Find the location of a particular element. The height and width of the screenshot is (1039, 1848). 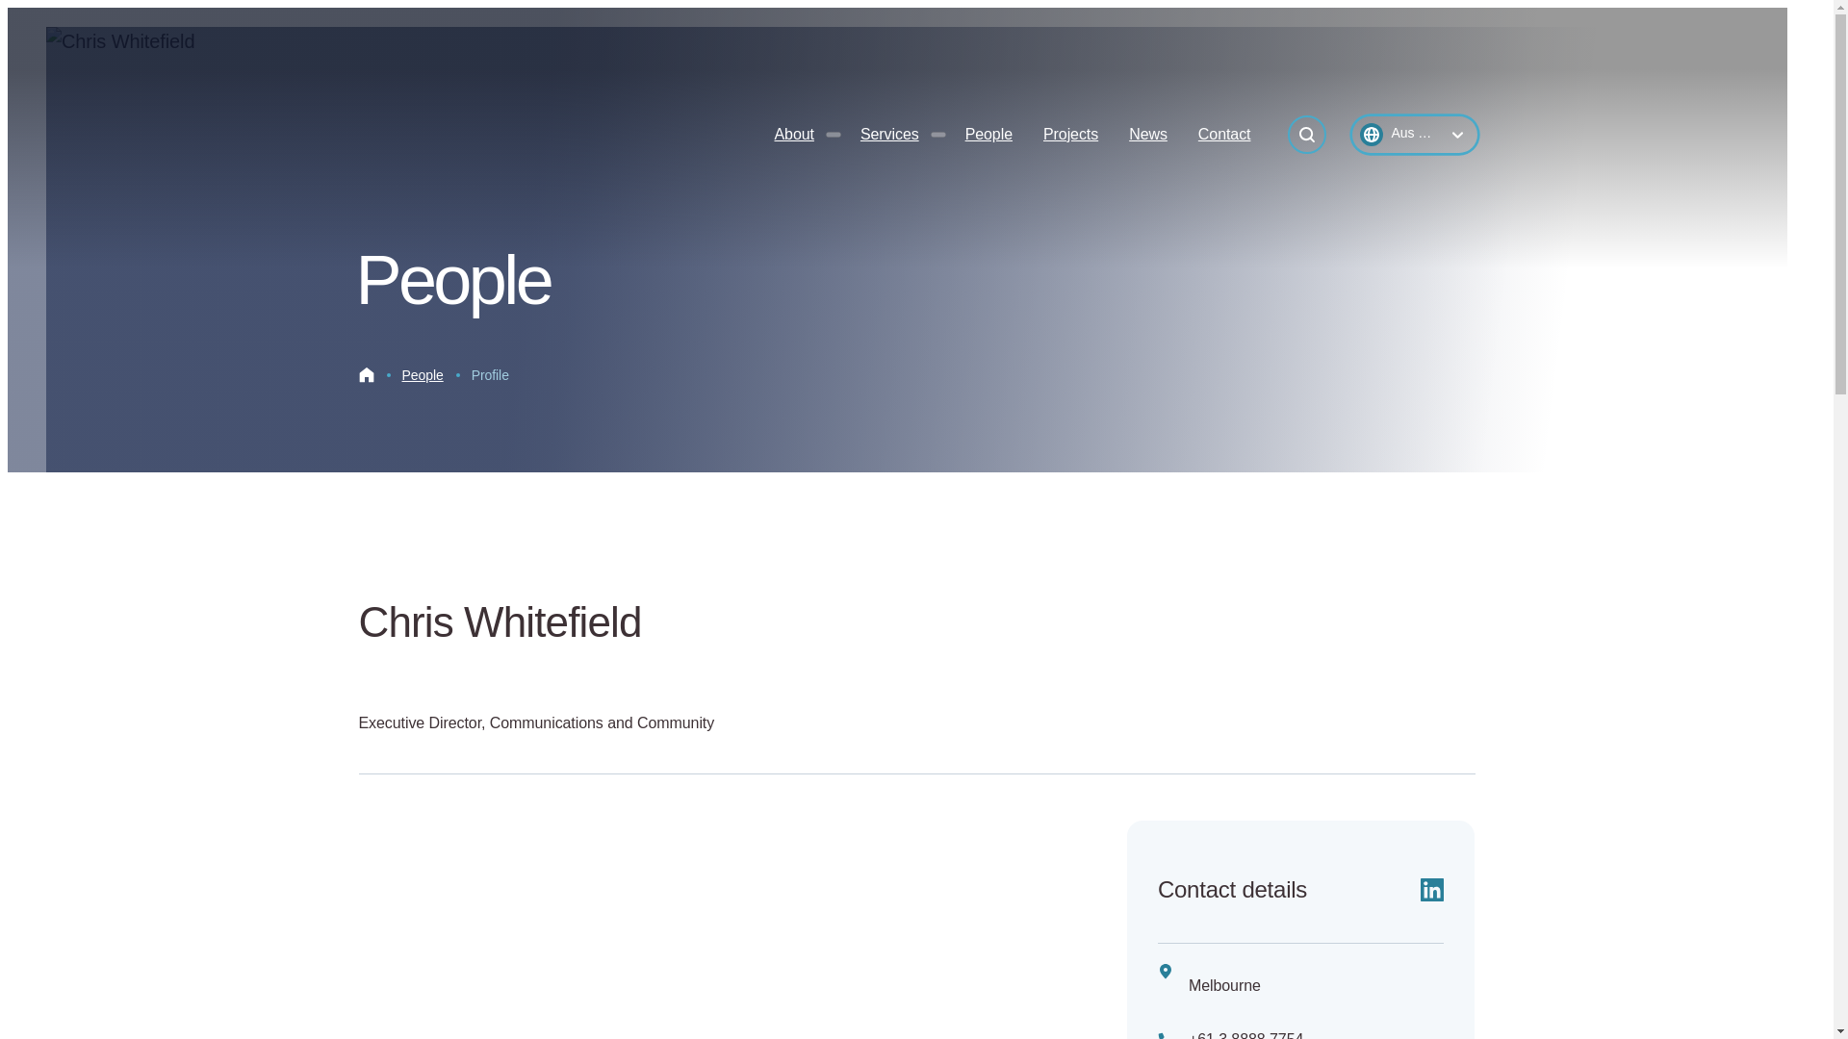

Services is located at coordinates (889, 135).